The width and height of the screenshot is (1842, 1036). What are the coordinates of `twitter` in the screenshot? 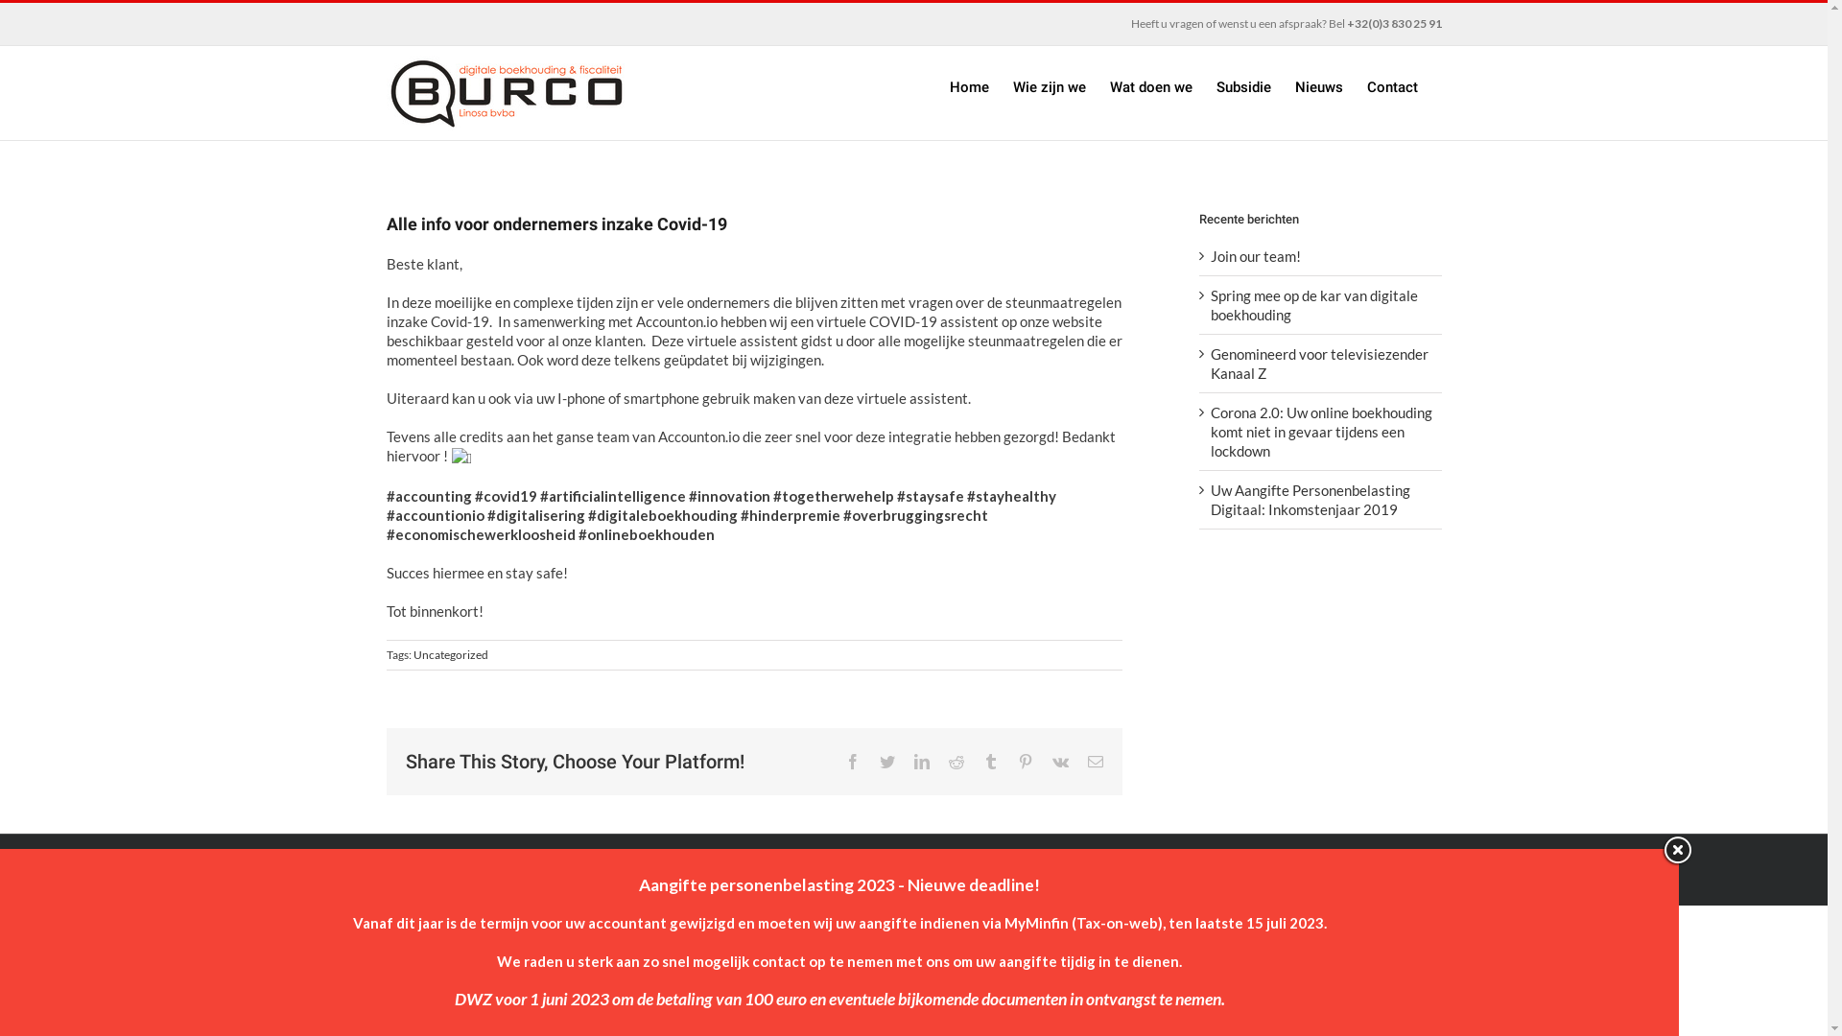 It's located at (886, 762).